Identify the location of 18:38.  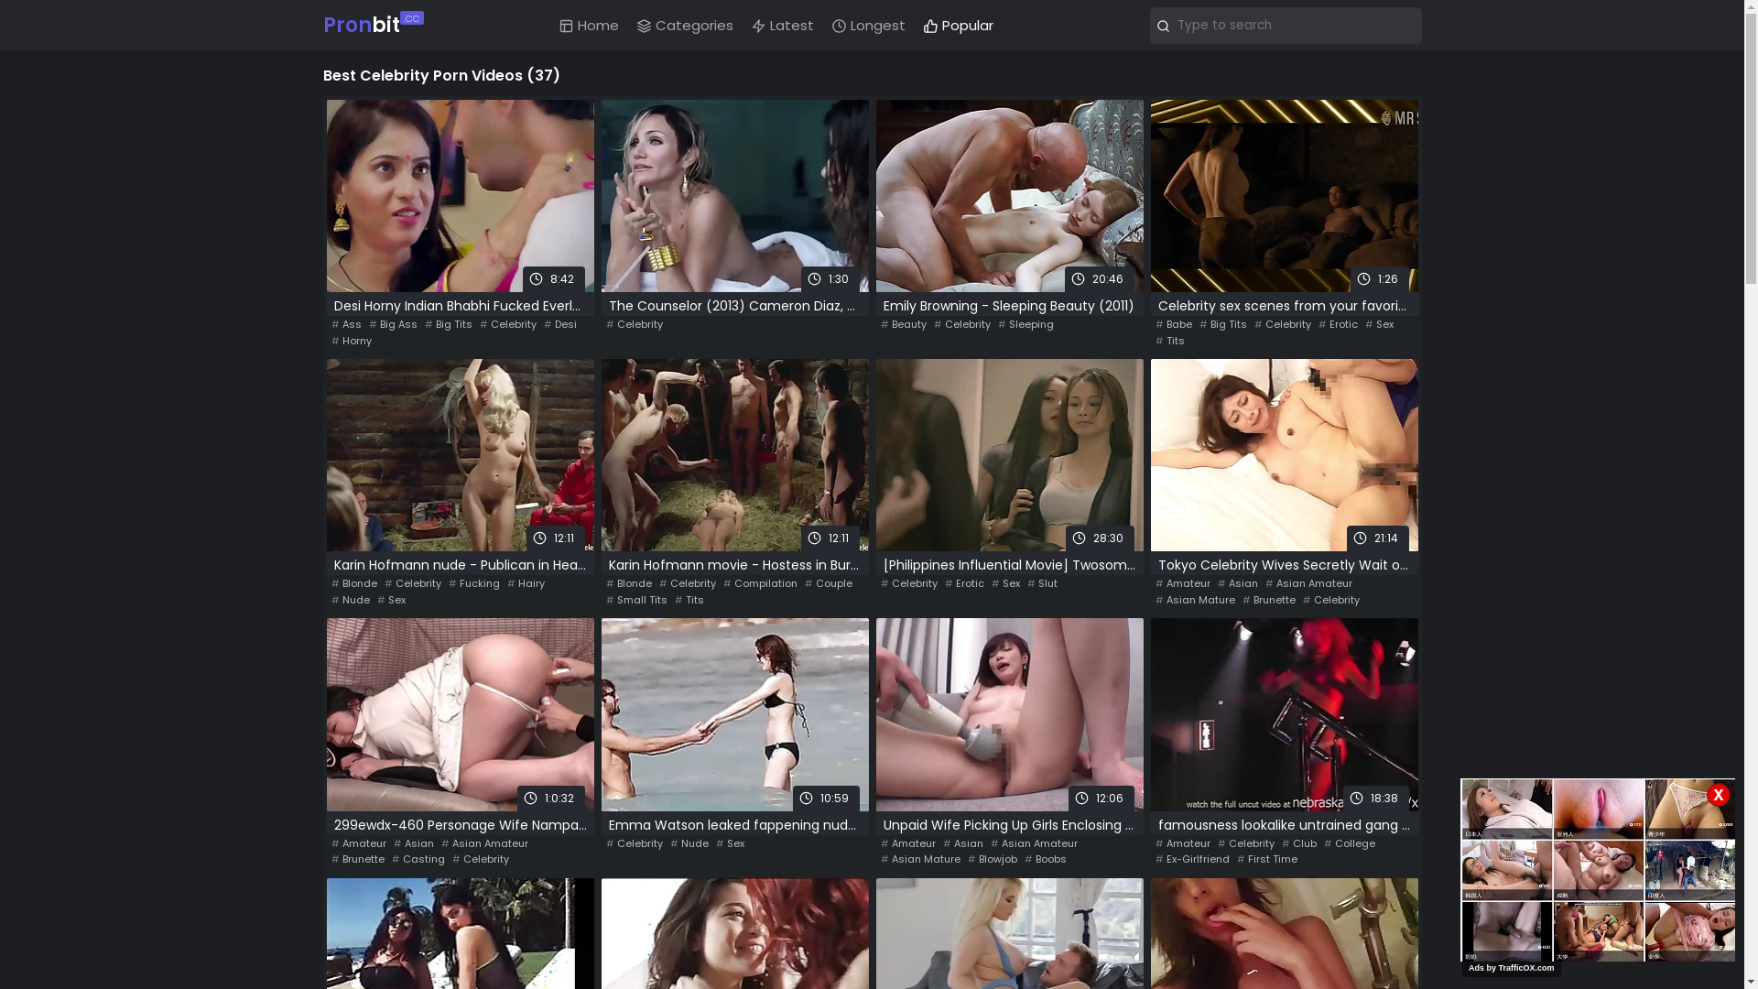
(1284, 714).